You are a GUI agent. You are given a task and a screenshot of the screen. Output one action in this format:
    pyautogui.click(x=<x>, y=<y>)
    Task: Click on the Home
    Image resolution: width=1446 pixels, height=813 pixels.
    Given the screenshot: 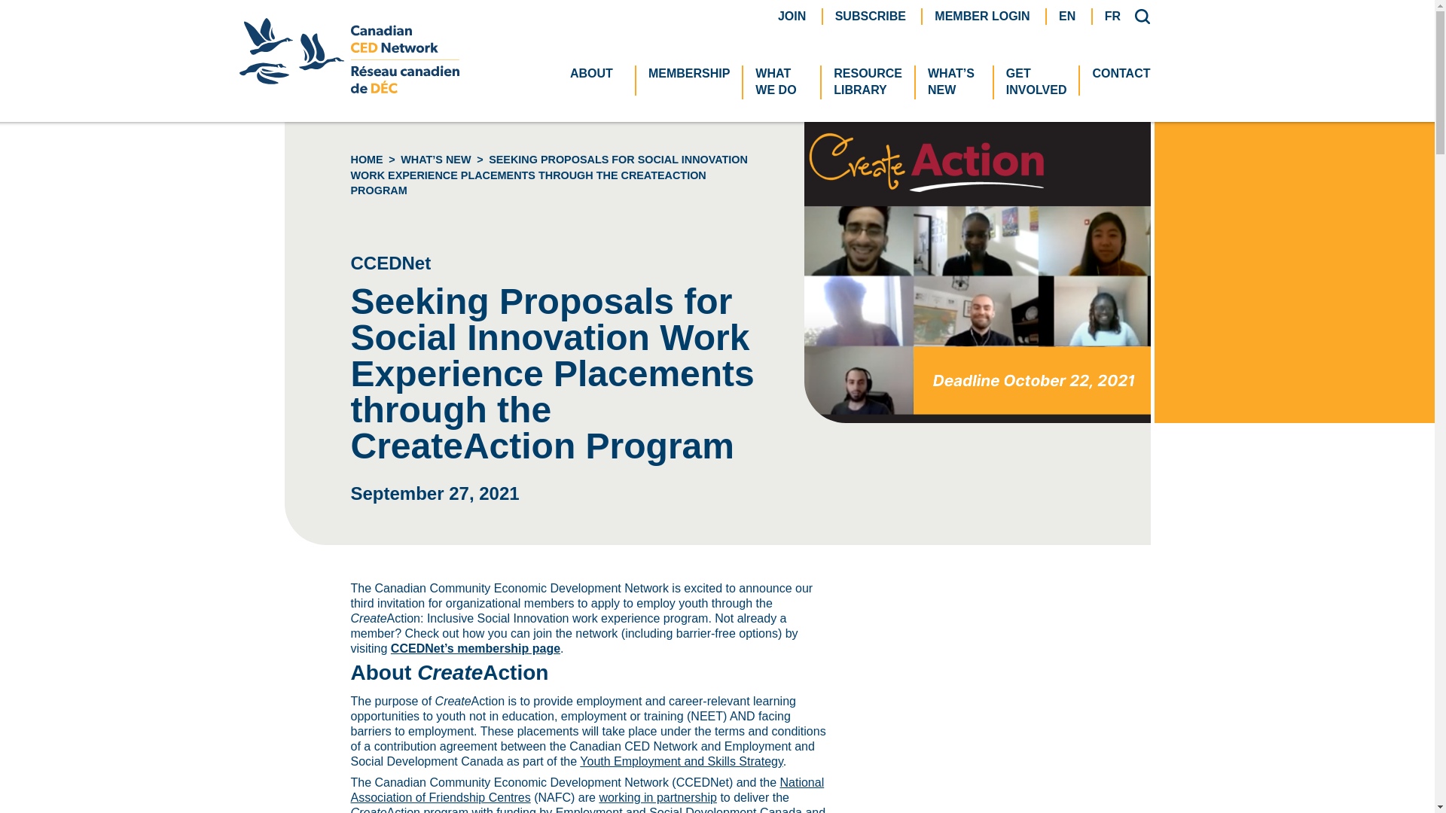 What is the action you would take?
    pyautogui.click(x=868, y=82)
    